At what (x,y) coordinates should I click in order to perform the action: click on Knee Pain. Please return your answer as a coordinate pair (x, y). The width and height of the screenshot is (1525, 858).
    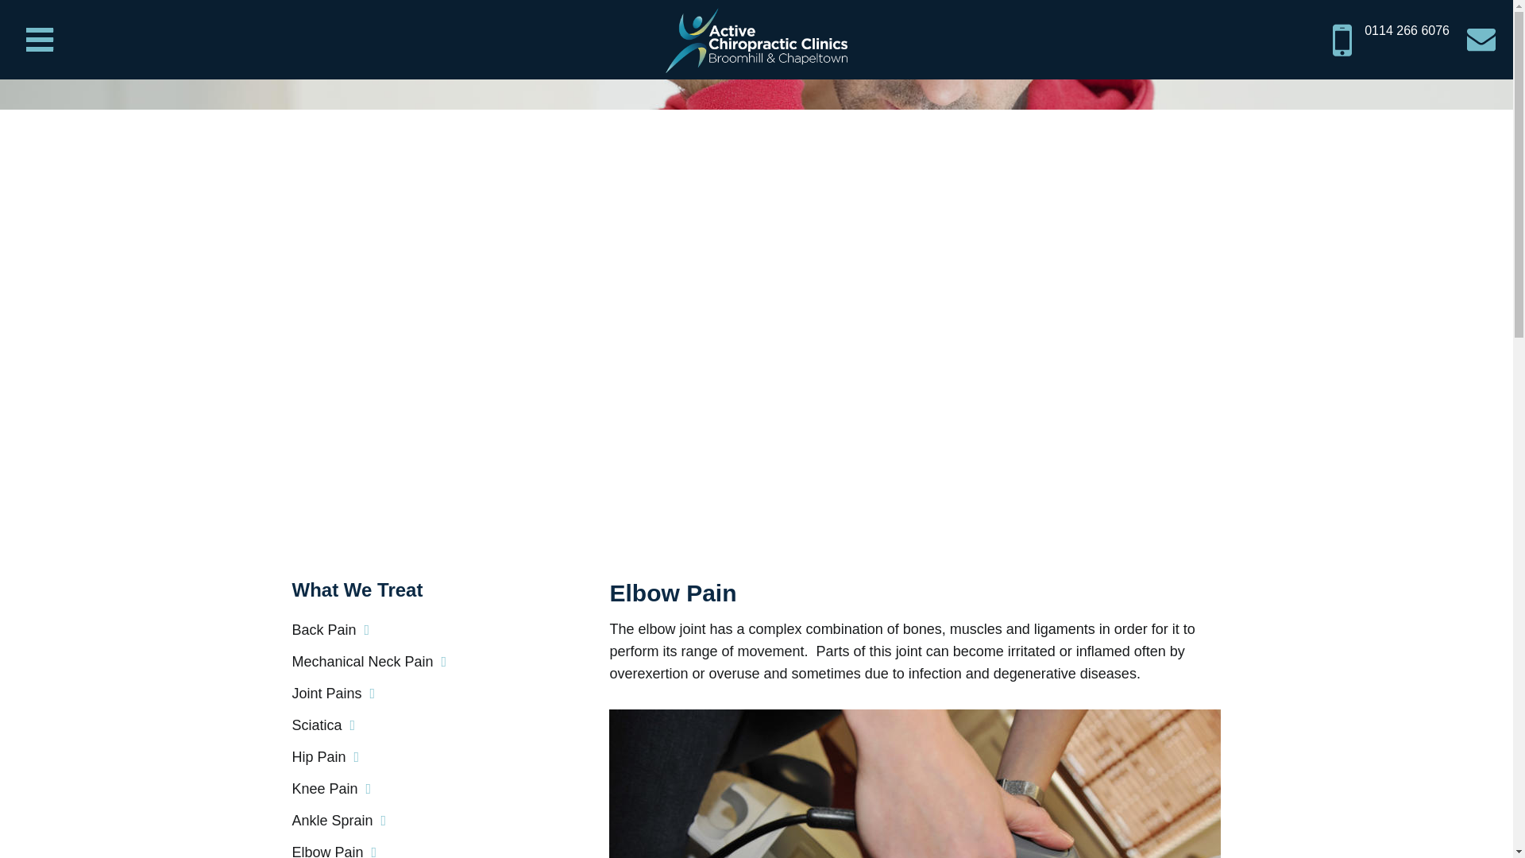
    Looking at the image, I should click on (332, 788).